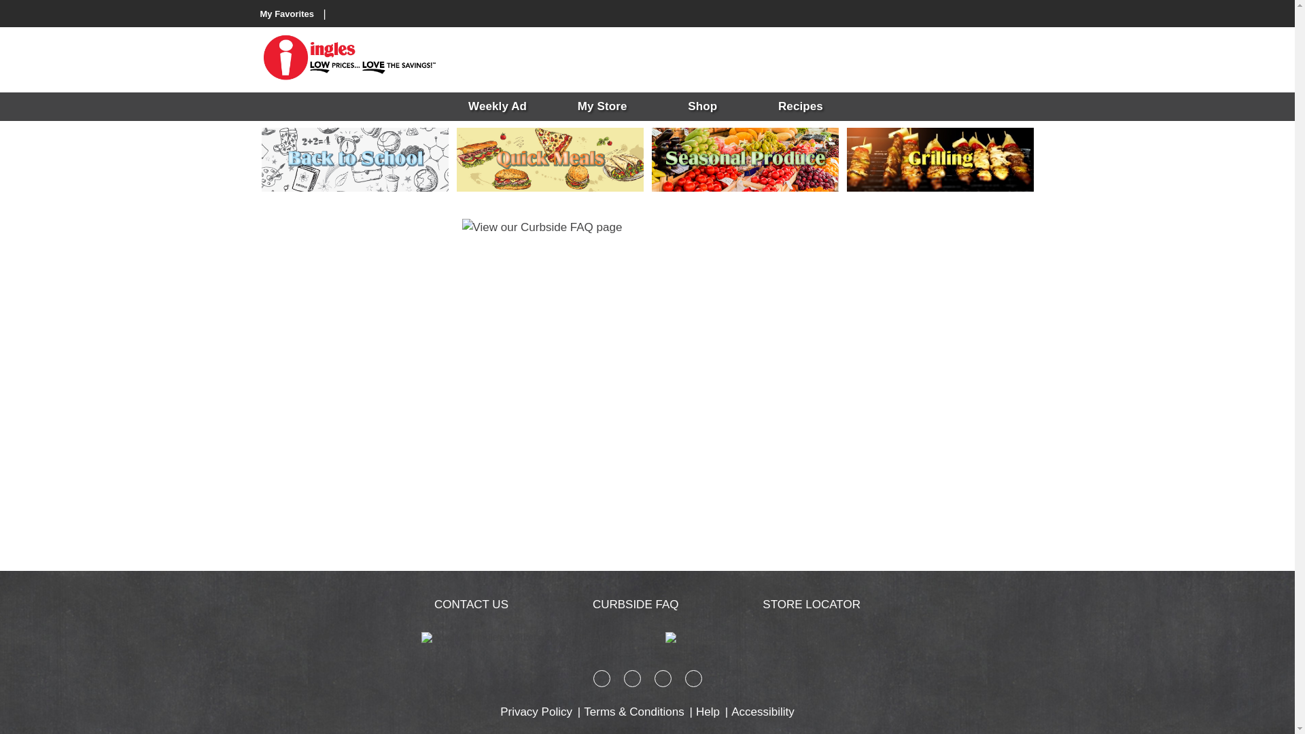  I want to click on Weekly Ad, so click(497, 107).